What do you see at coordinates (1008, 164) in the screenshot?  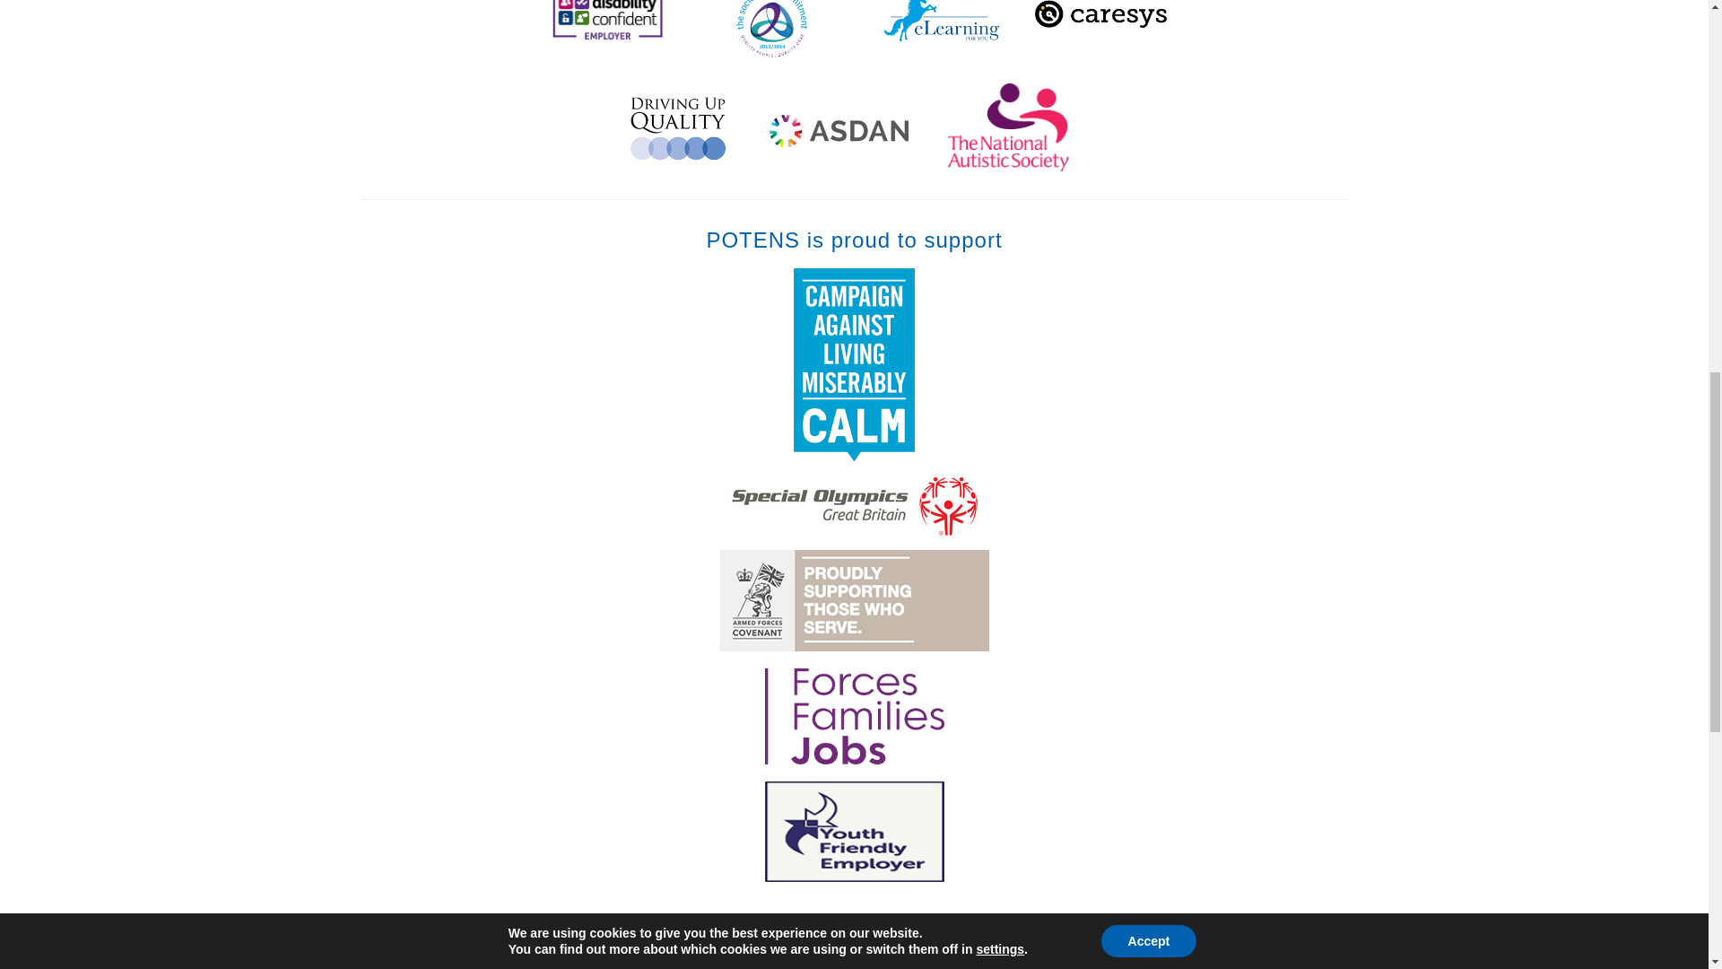 I see `NAS` at bounding box center [1008, 164].